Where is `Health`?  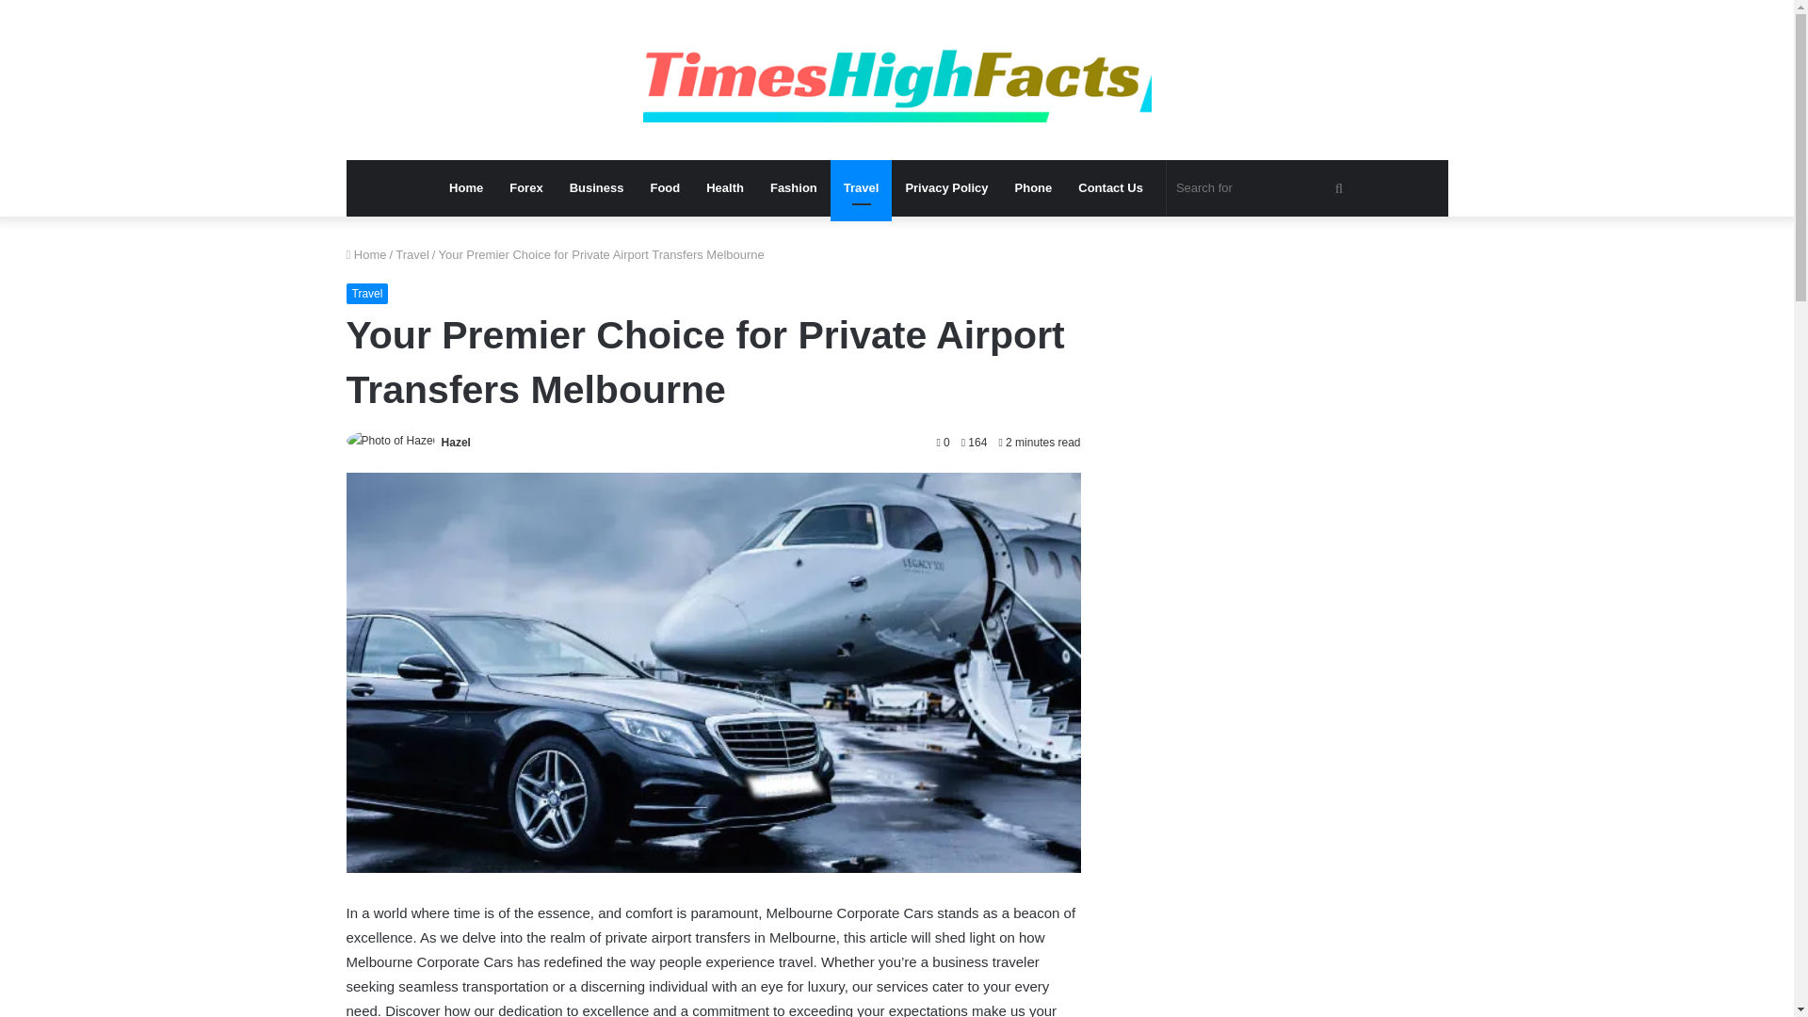 Health is located at coordinates (725, 188).